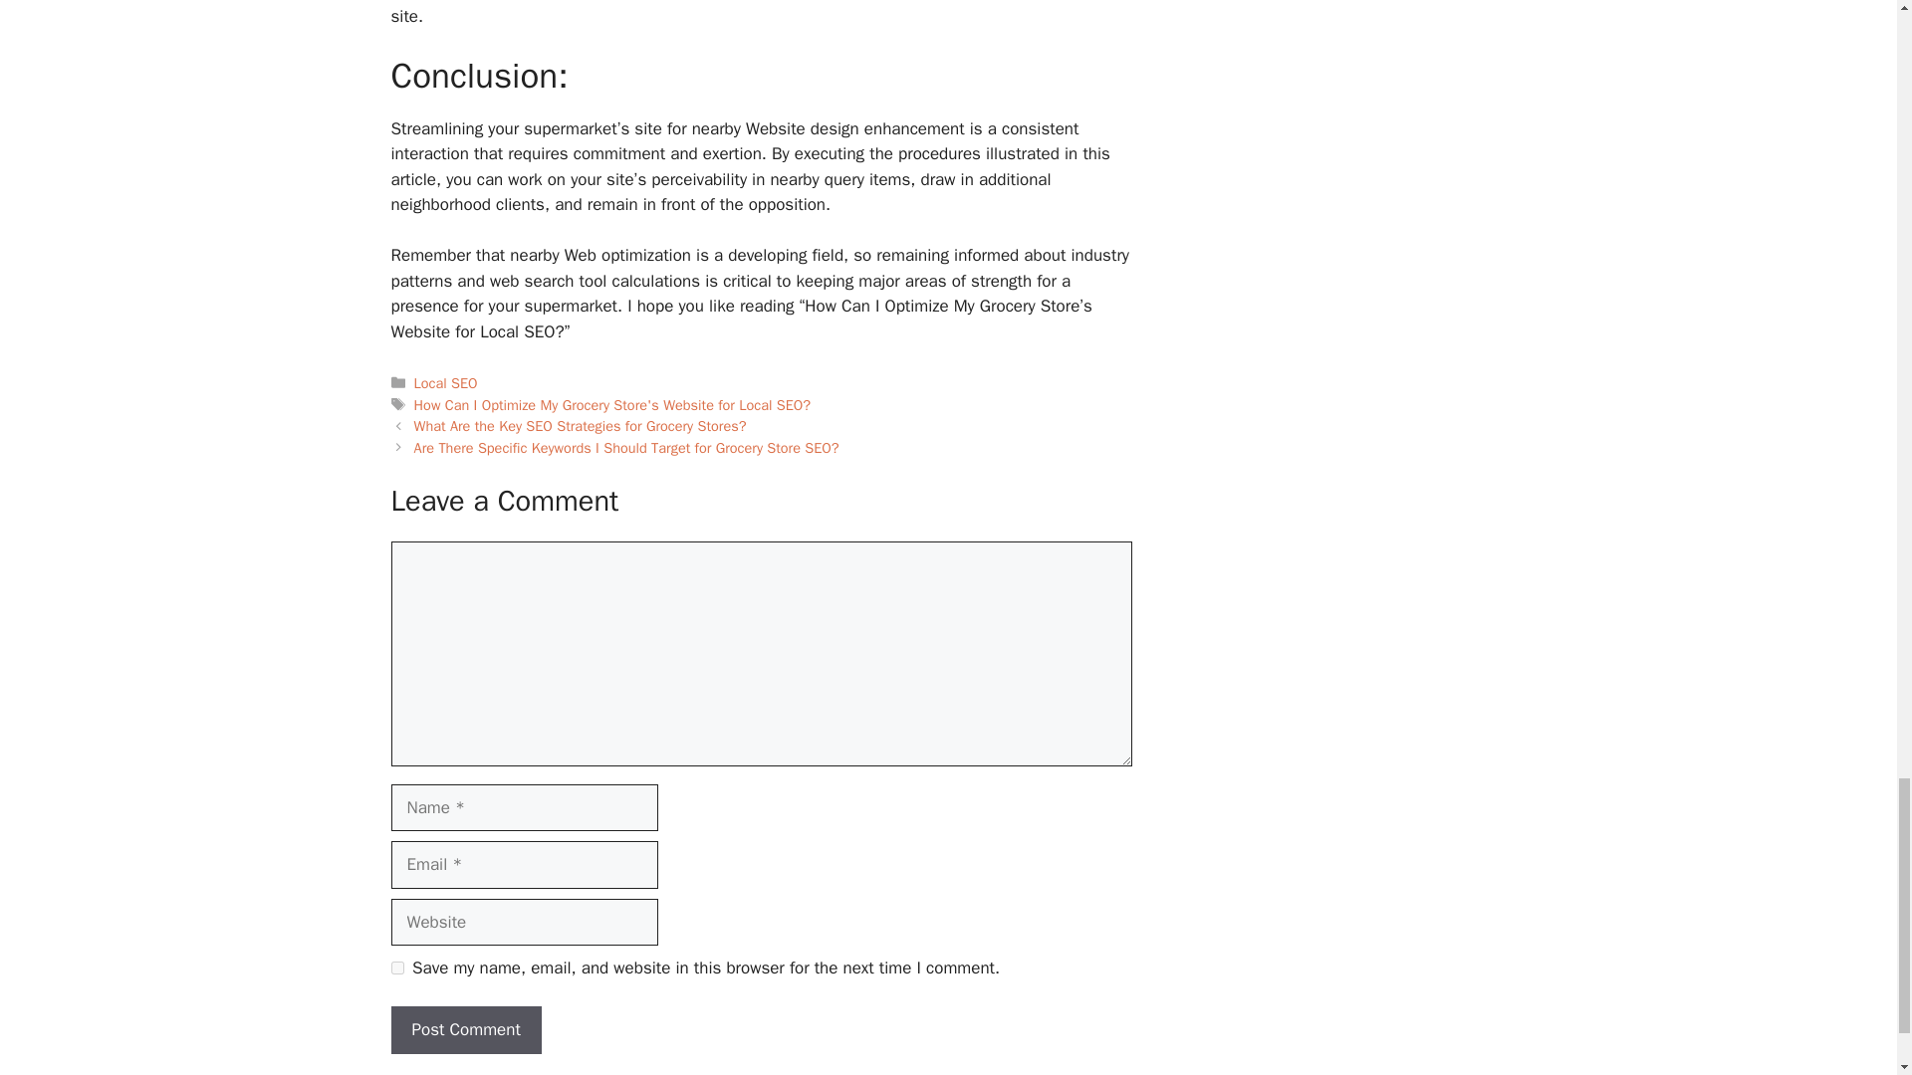 Image resolution: width=1912 pixels, height=1075 pixels. What do you see at coordinates (465, 1029) in the screenshot?
I see `Post Comment` at bounding box center [465, 1029].